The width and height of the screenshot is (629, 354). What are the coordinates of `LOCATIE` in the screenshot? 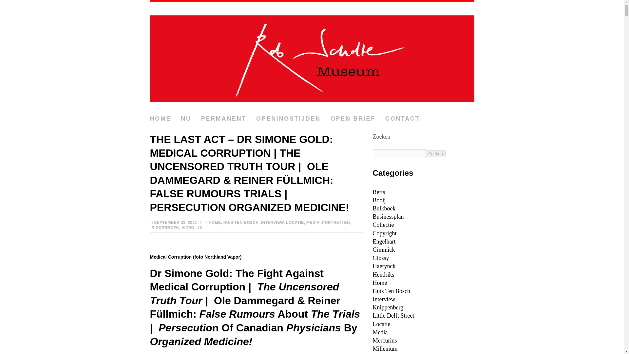 It's located at (295, 222).